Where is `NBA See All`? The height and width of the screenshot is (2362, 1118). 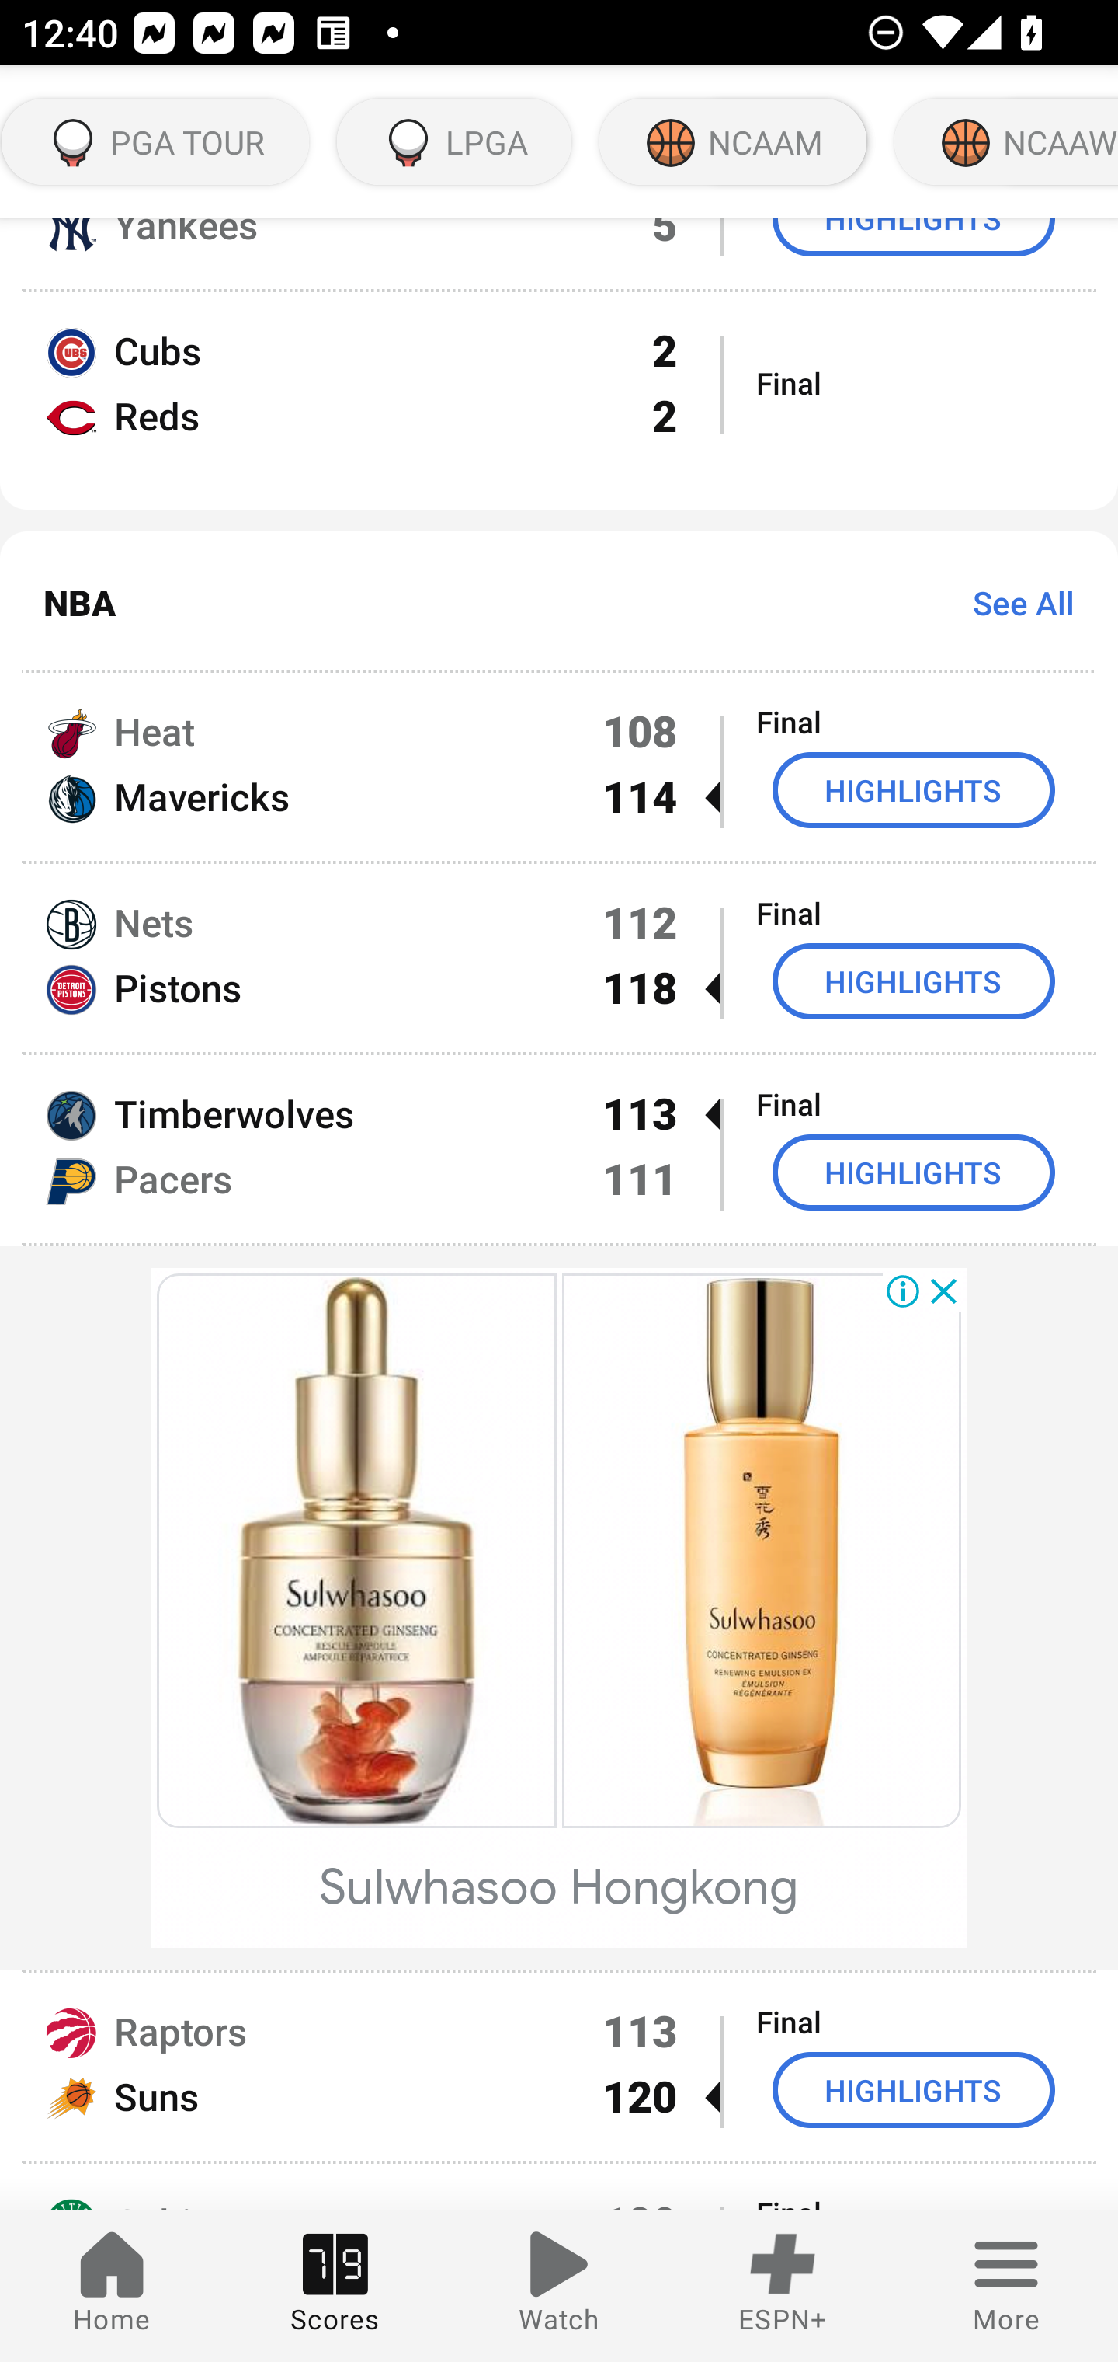
NBA See All is located at coordinates (559, 602).